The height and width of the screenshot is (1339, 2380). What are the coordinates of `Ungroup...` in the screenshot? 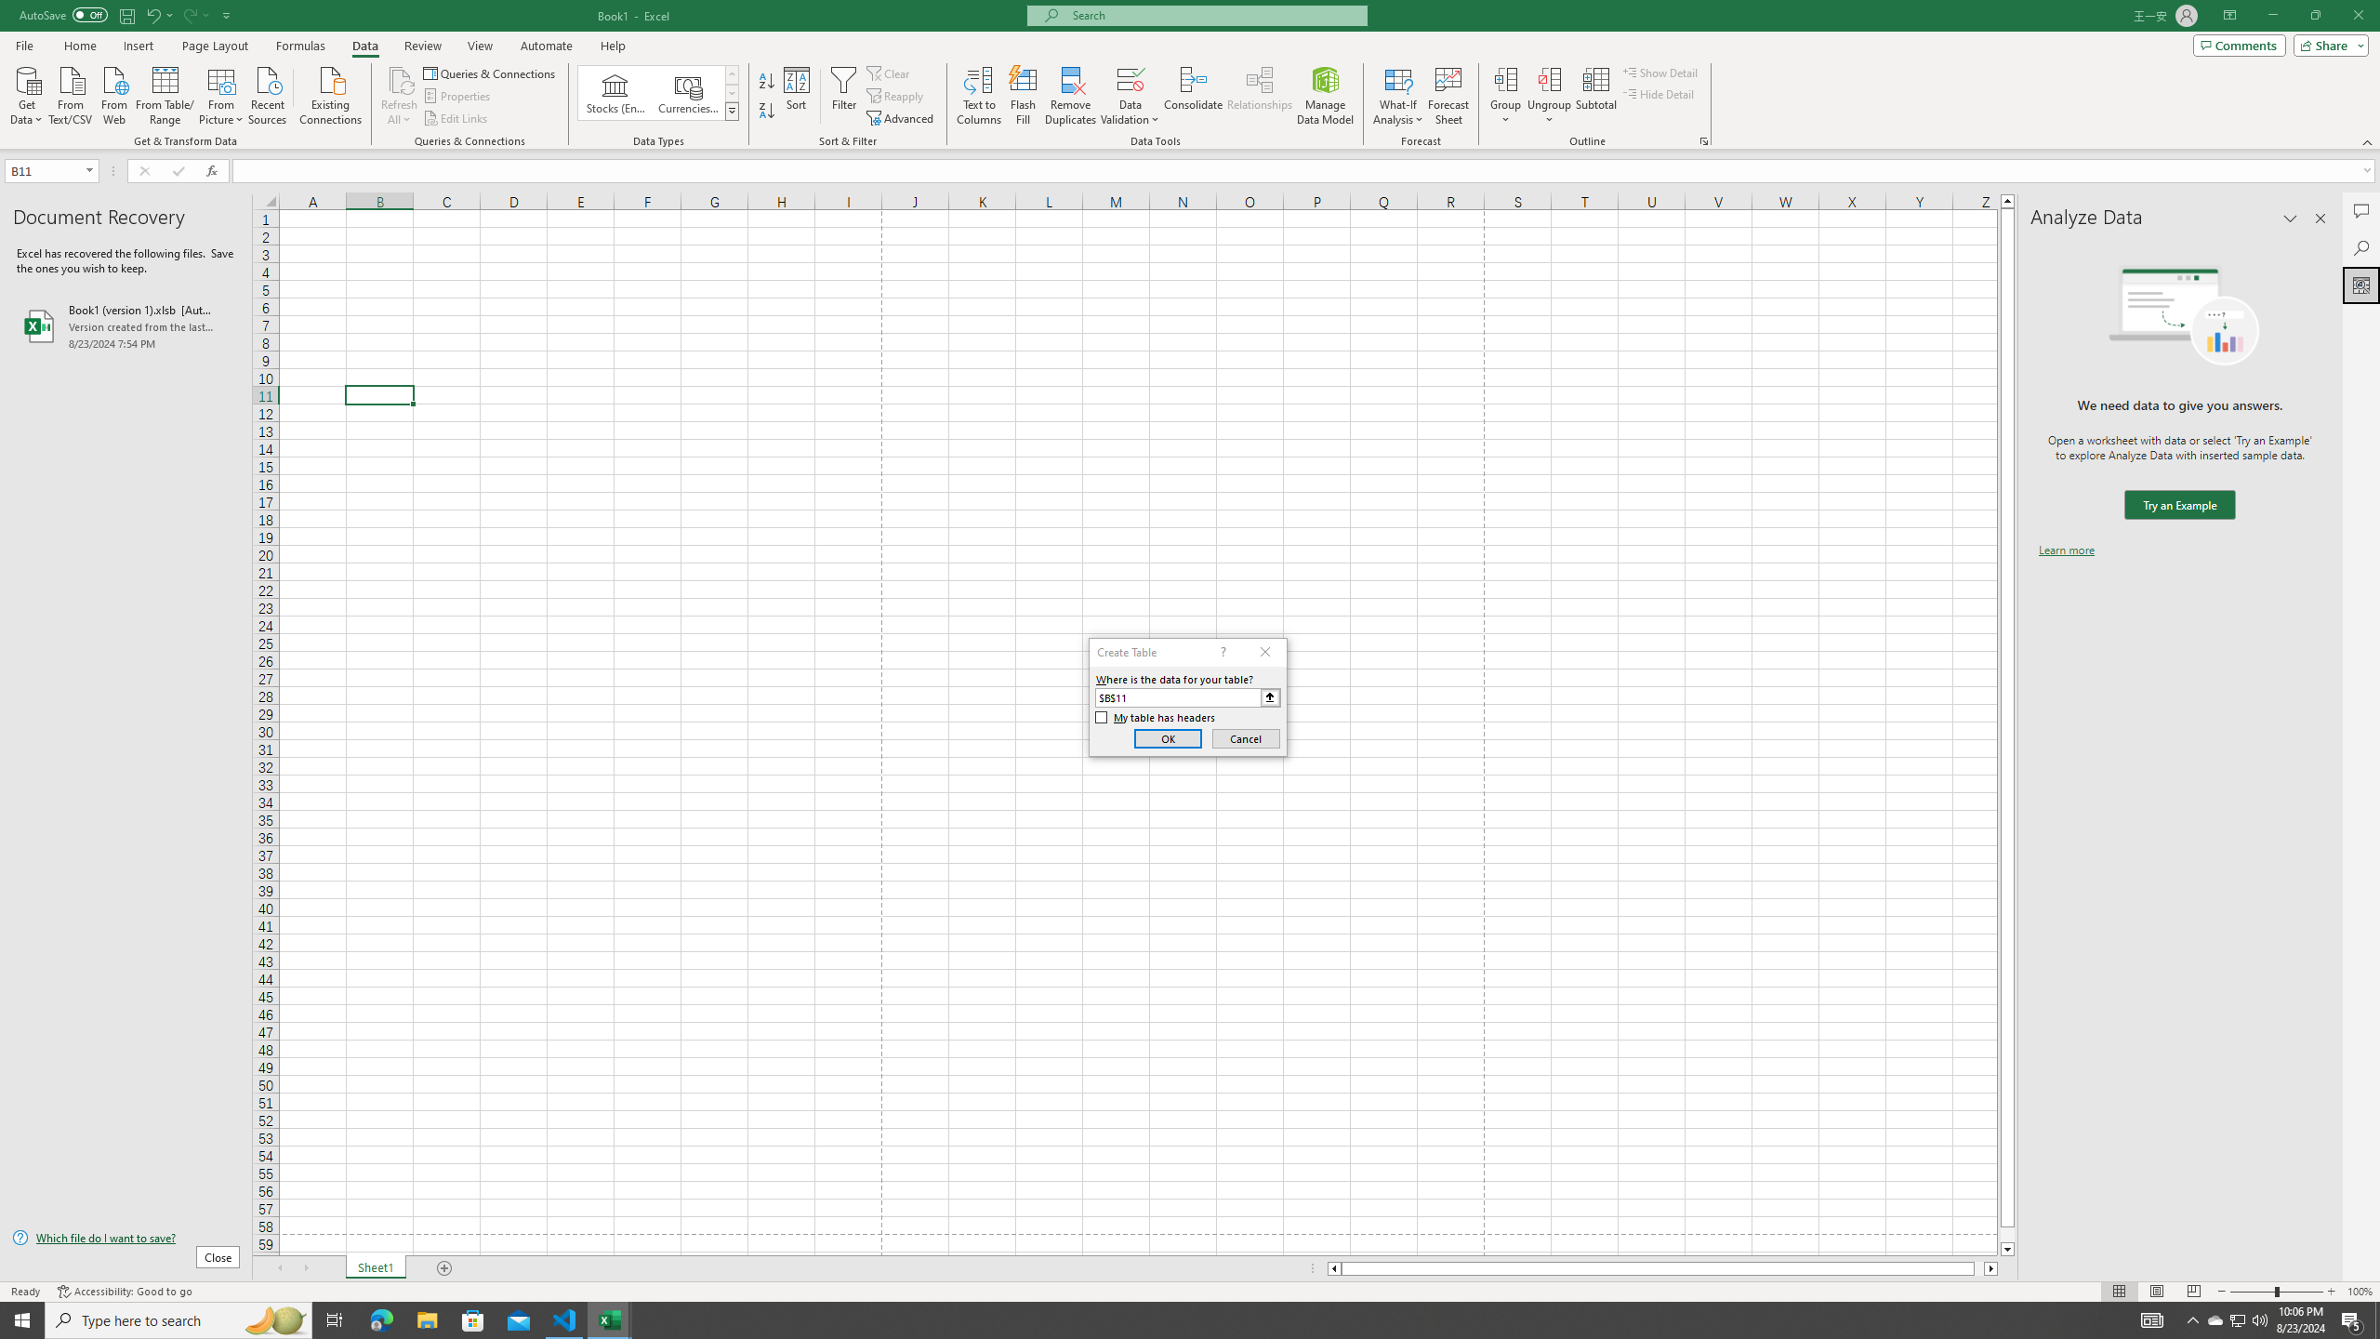 It's located at (1549, 79).